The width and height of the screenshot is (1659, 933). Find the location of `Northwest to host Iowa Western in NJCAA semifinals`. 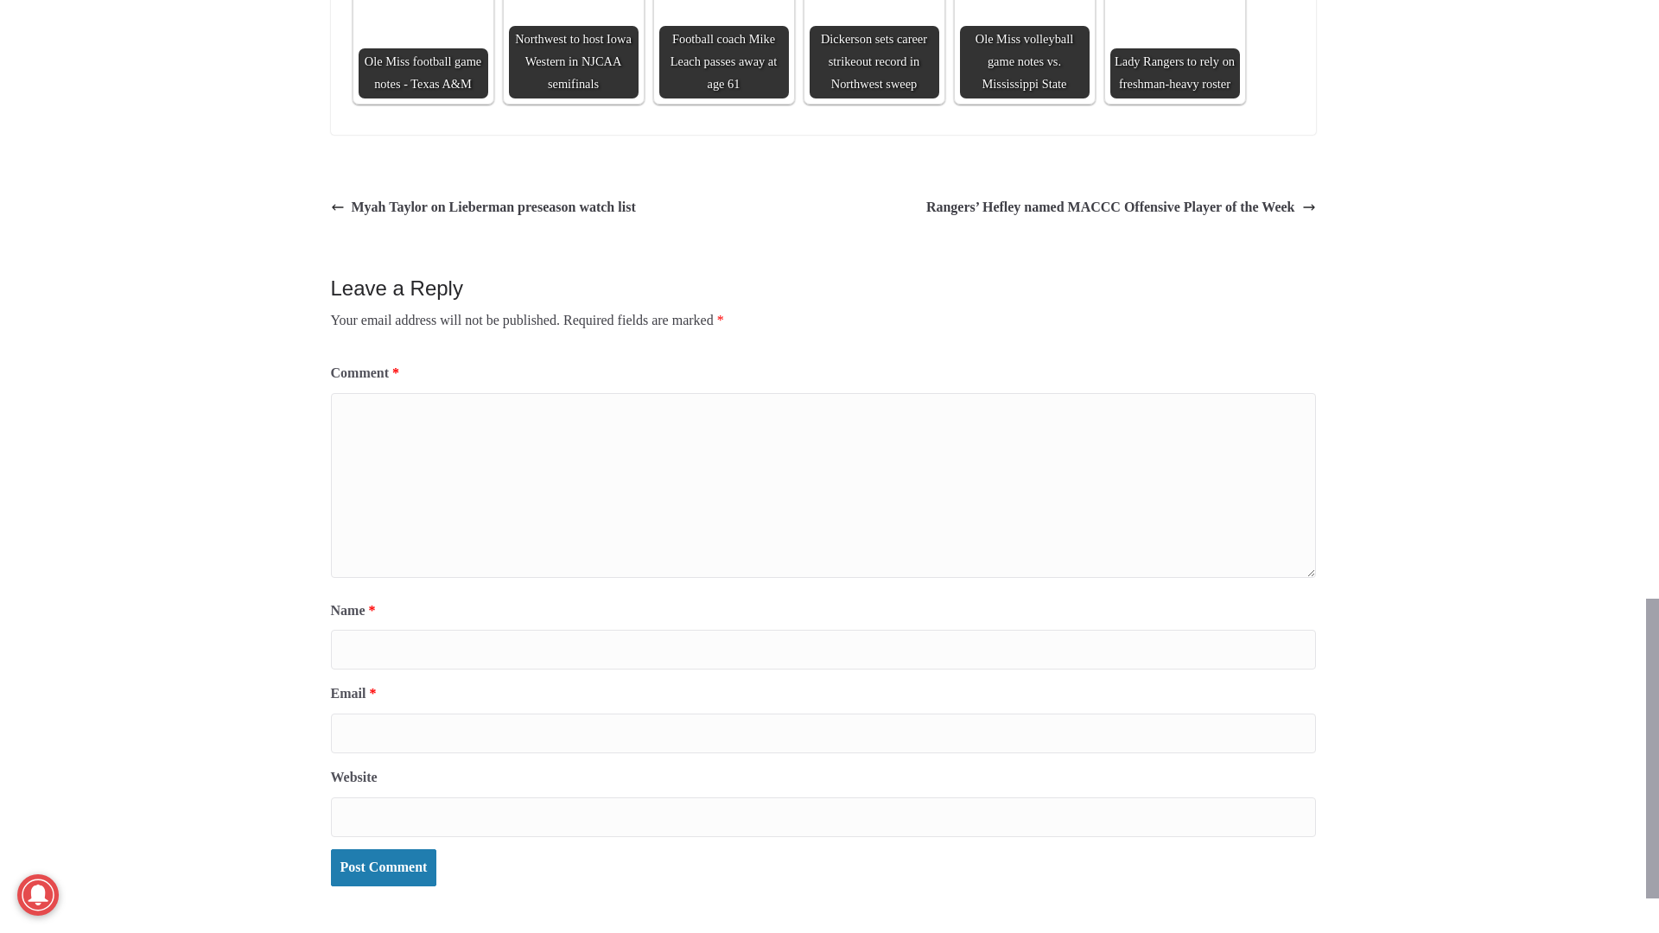

Northwest to host Iowa Western in NJCAA semifinals is located at coordinates (572, 49).